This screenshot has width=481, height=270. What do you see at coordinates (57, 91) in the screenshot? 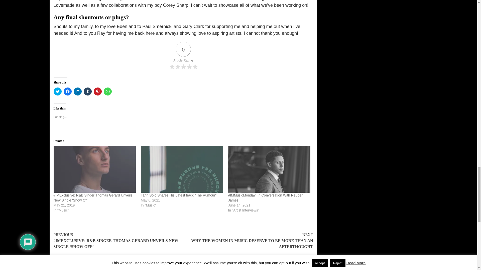
I see `Click to share on Twitter` at bounding box center [57, 91].